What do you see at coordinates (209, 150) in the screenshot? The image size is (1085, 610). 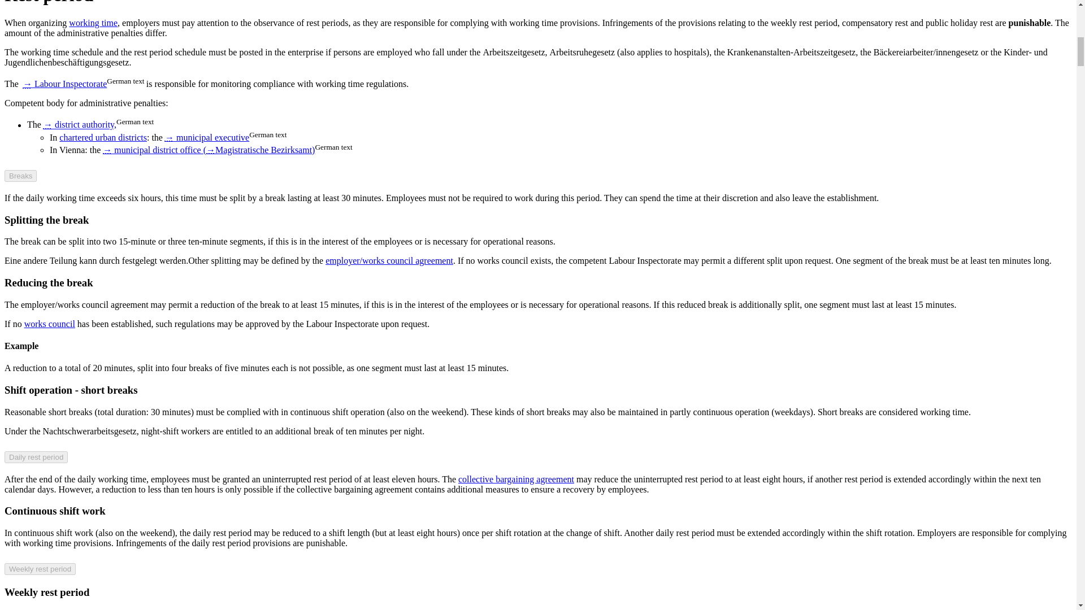 I see `Opens in a new Tab` at bounding box center [209, 150].